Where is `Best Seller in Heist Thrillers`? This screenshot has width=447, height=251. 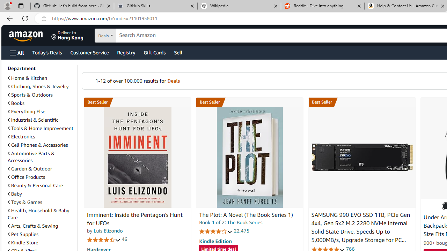
Best Seller in Heist Thrillers is located at coordinates (250, 102).